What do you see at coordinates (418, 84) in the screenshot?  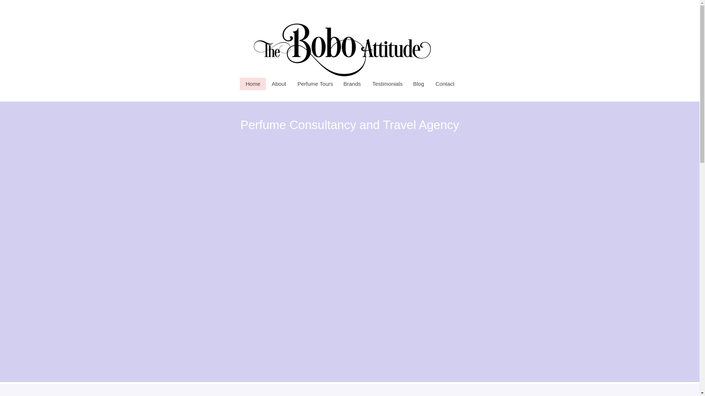 I see `Blog` at bounding box center [418, 84].